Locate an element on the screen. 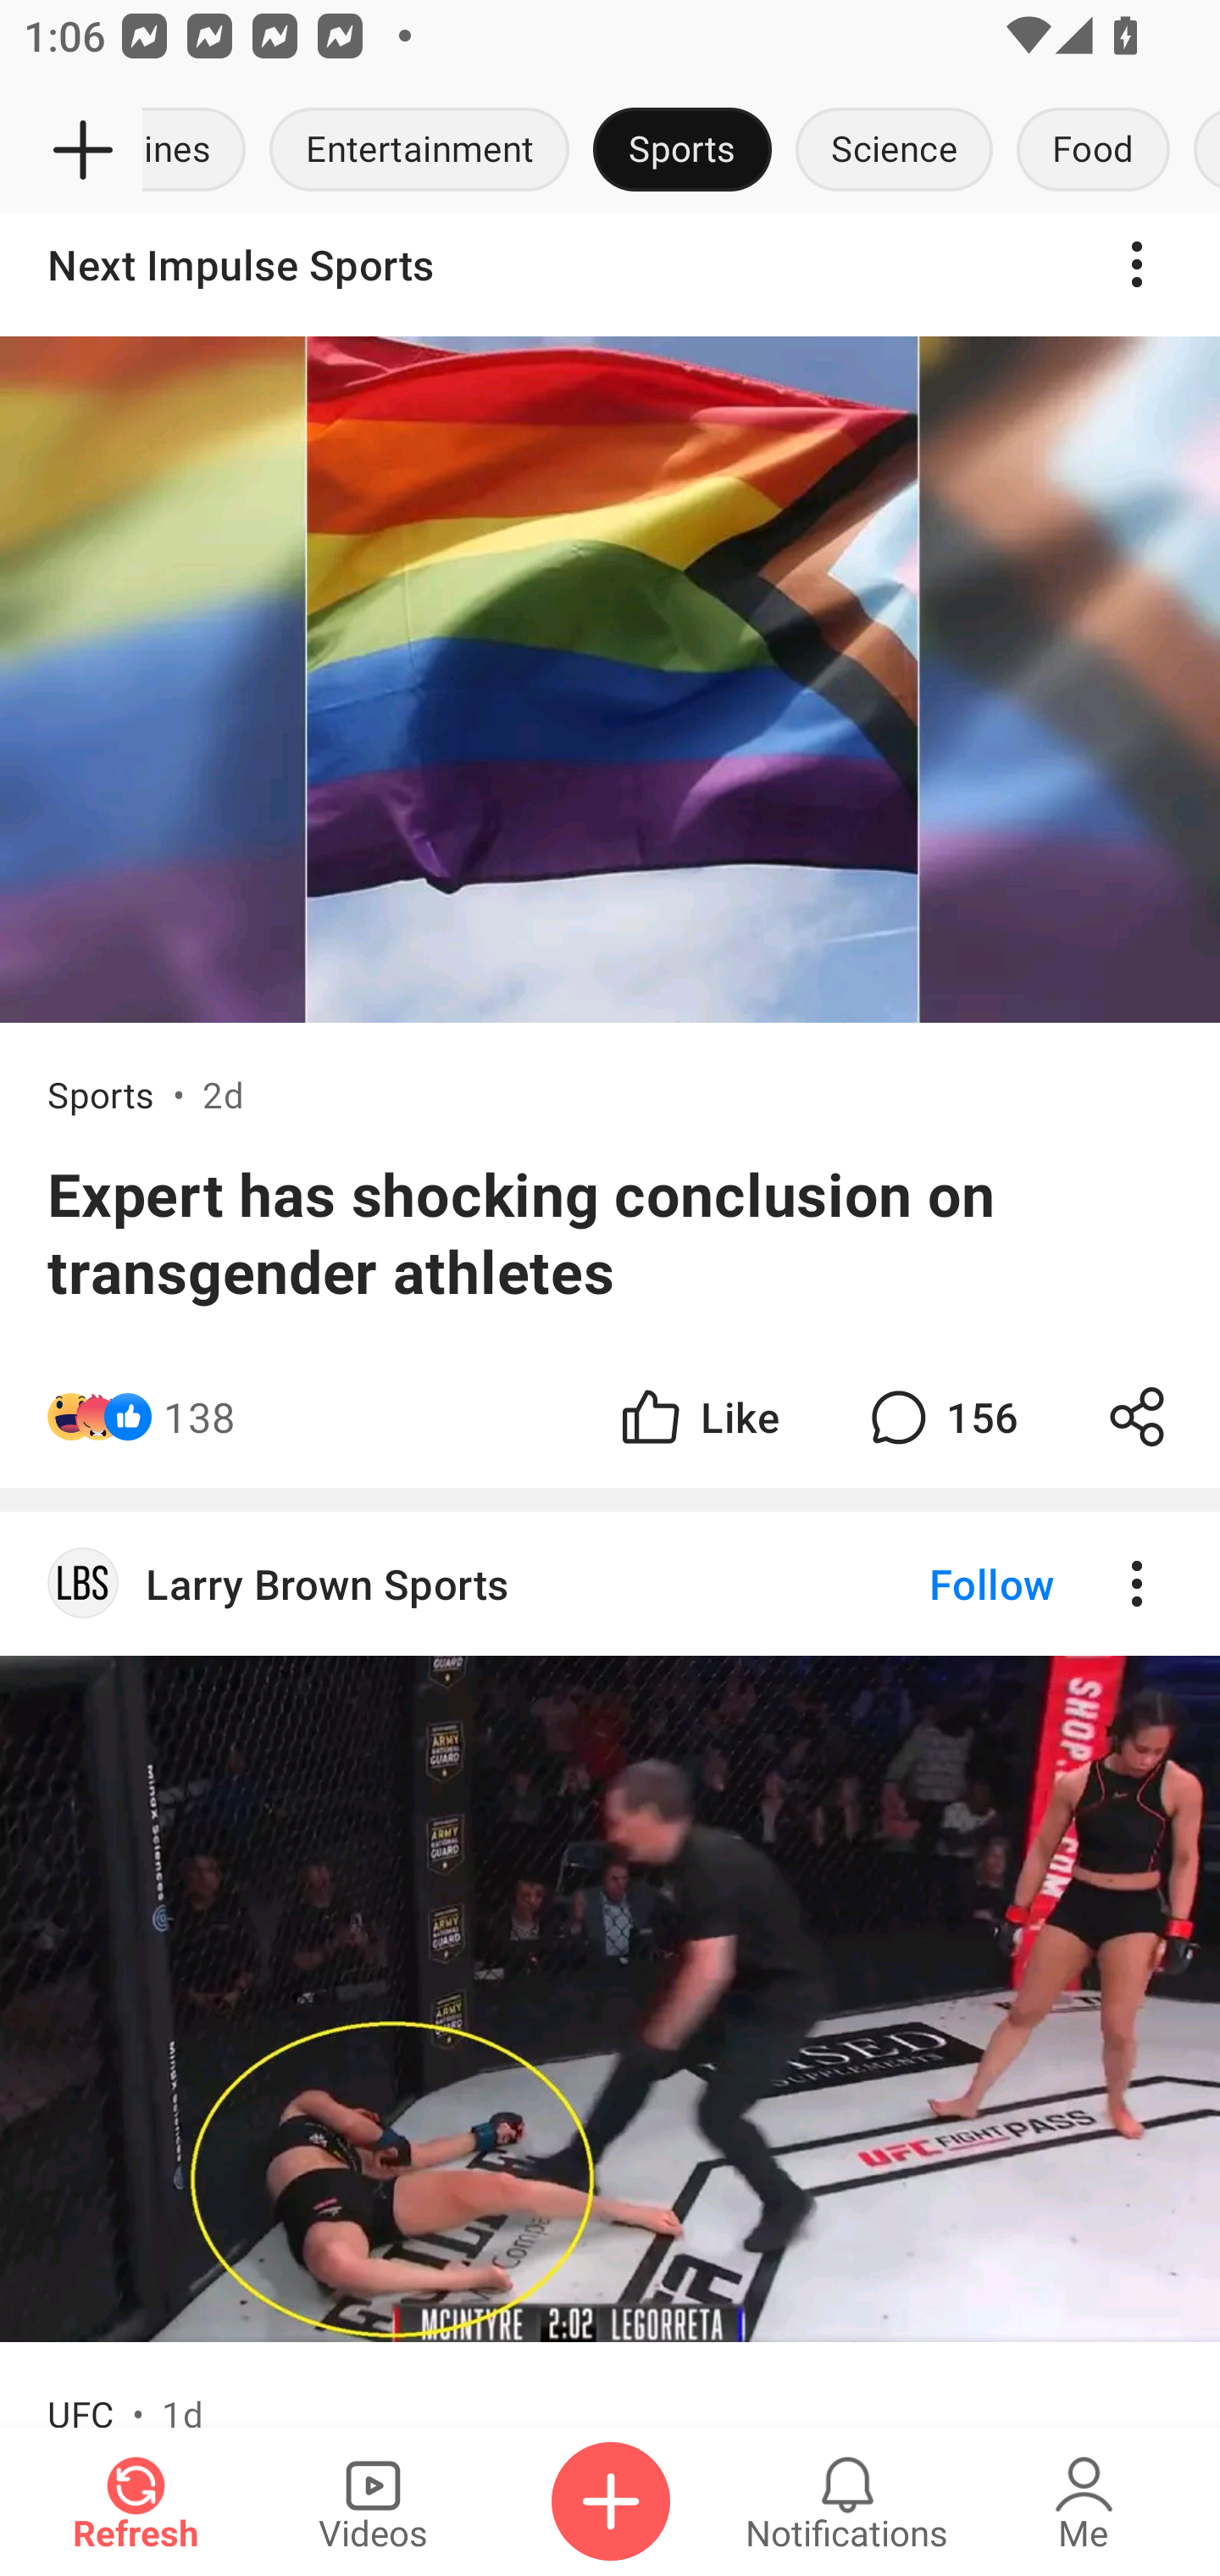 The image size is (1220, 2576). Follow is located at coordinates (935, 1584).